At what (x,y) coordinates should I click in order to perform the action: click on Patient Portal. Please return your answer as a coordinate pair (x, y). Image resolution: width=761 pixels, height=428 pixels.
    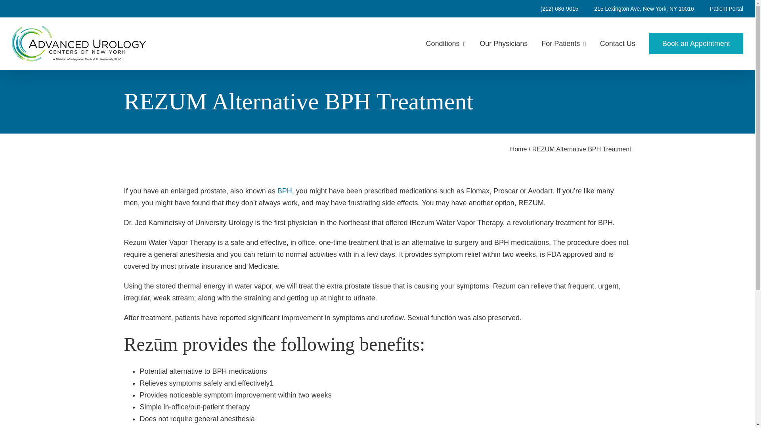
    Looking at the image, I should click on (719, 9).